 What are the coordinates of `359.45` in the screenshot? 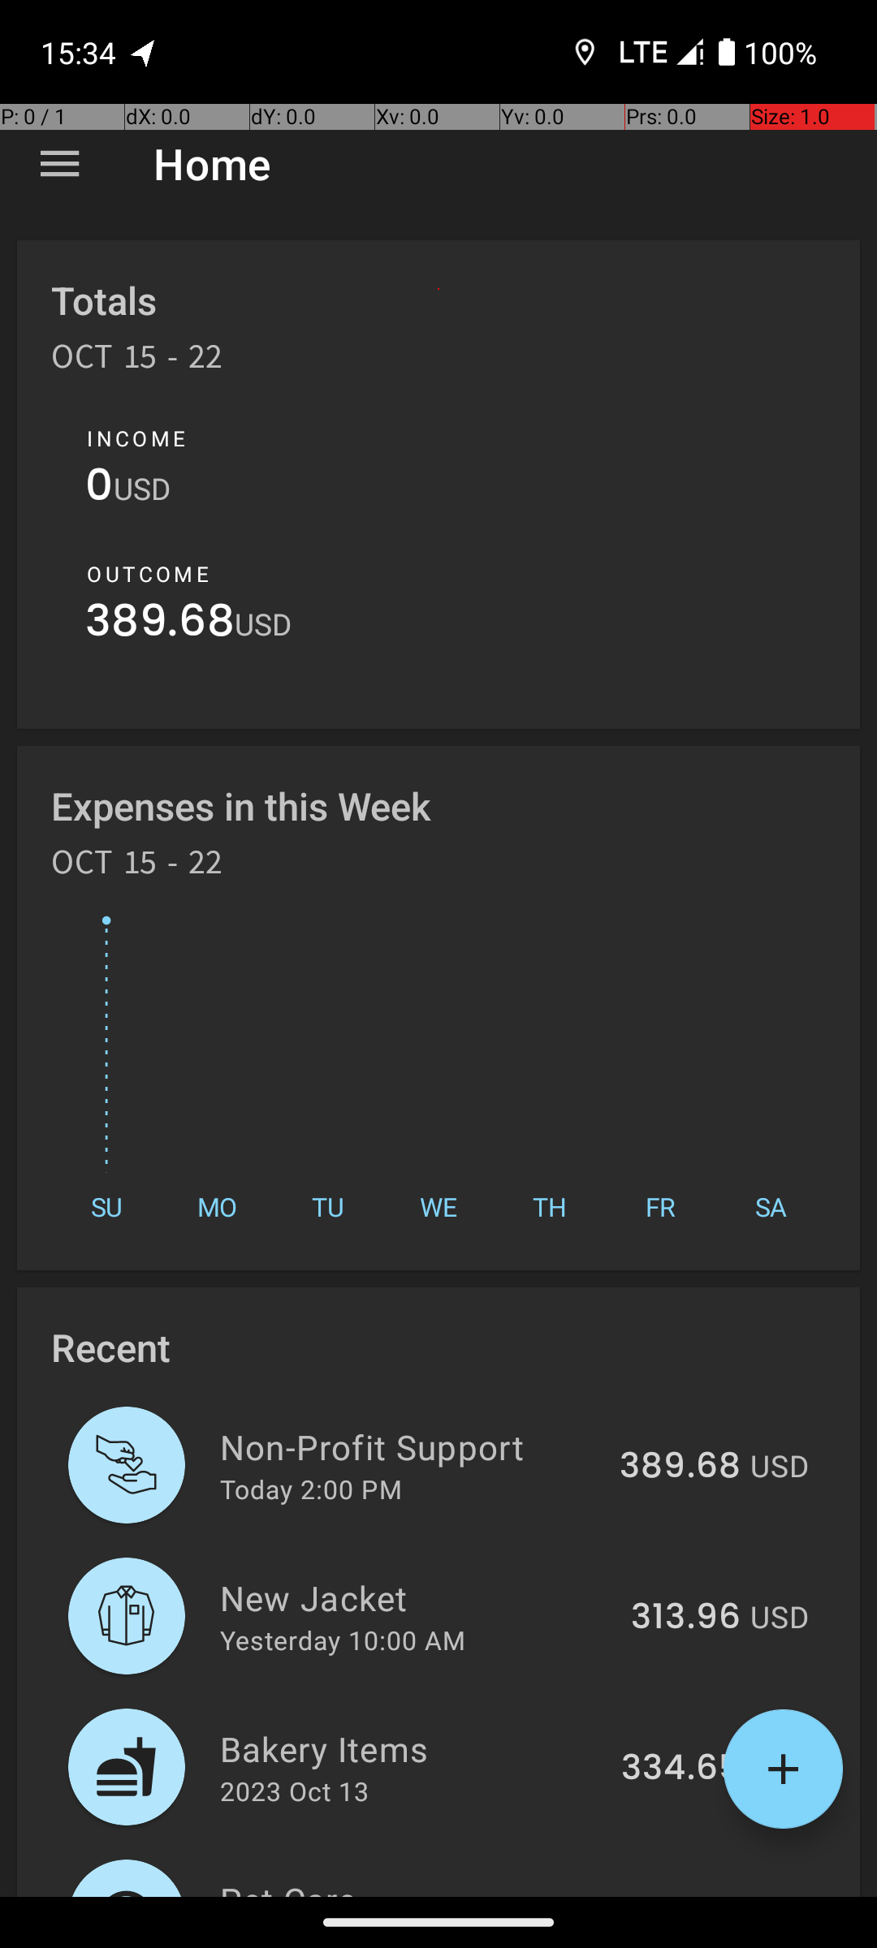 It's located at (680, 1894).